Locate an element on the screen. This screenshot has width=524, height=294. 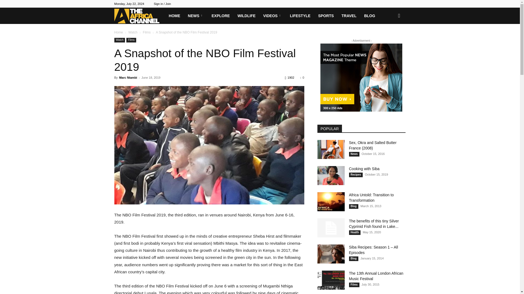
Twitter is located at coordinates (374, 4).